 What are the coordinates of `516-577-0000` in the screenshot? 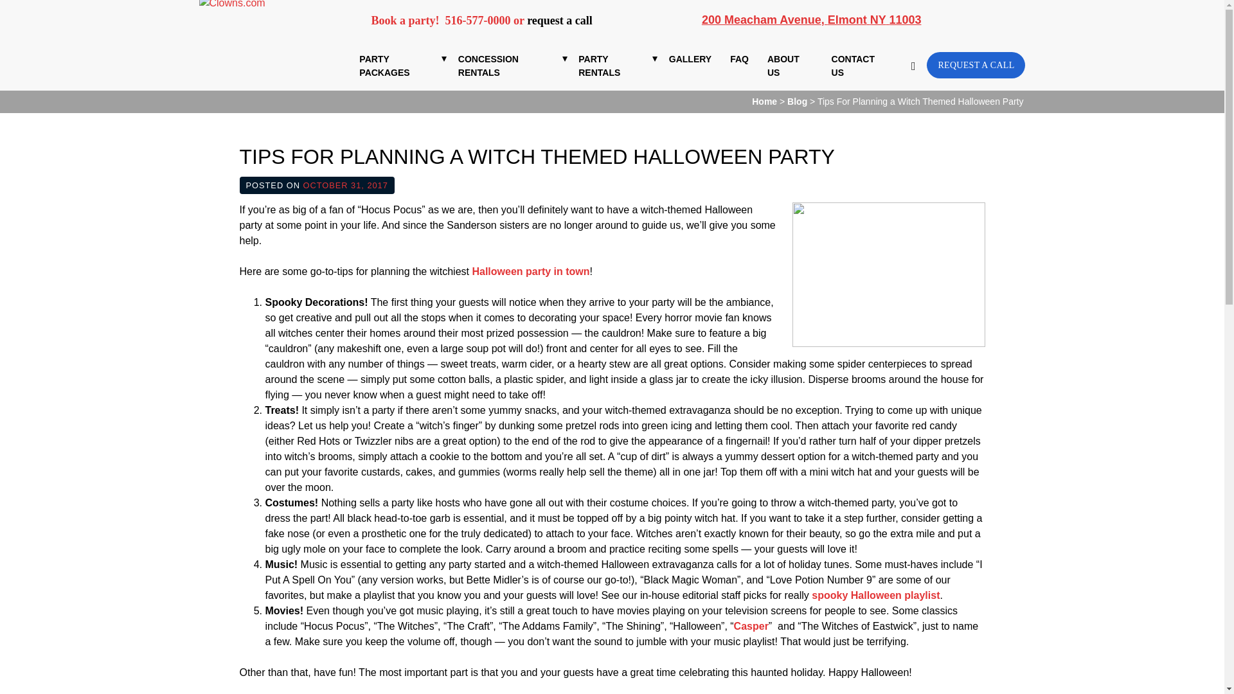 It's located at (478, 21).